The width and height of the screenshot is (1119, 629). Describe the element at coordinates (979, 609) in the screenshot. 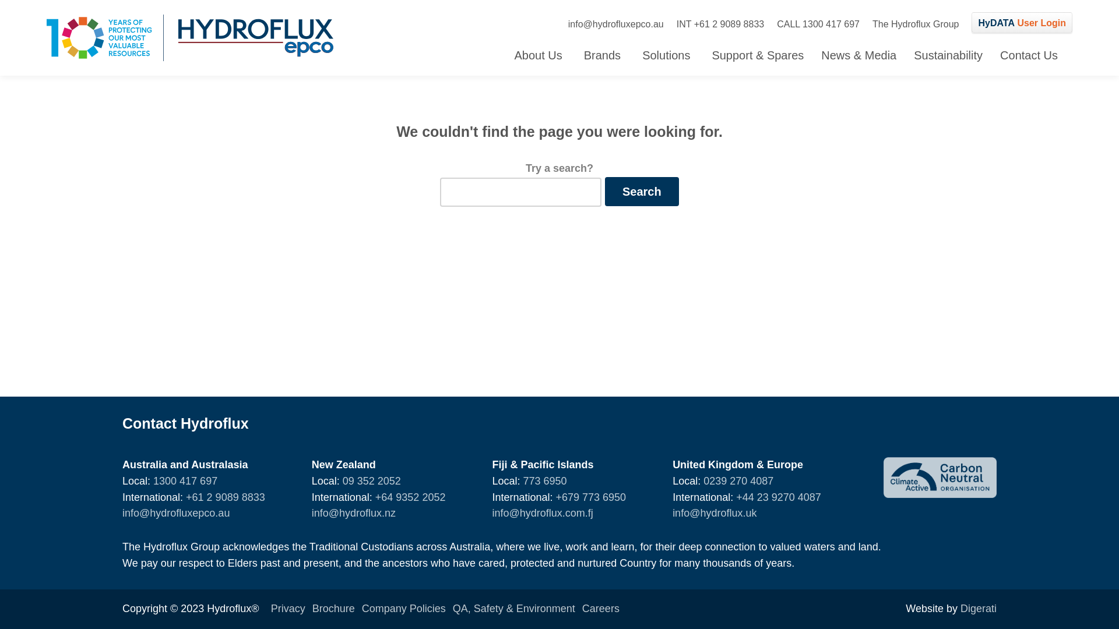

I see `Digerati` at that location.